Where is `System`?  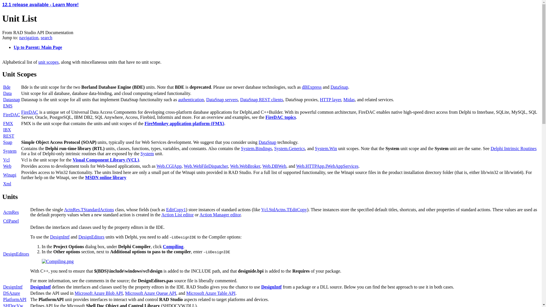 System is located at coordinates (147, 153).